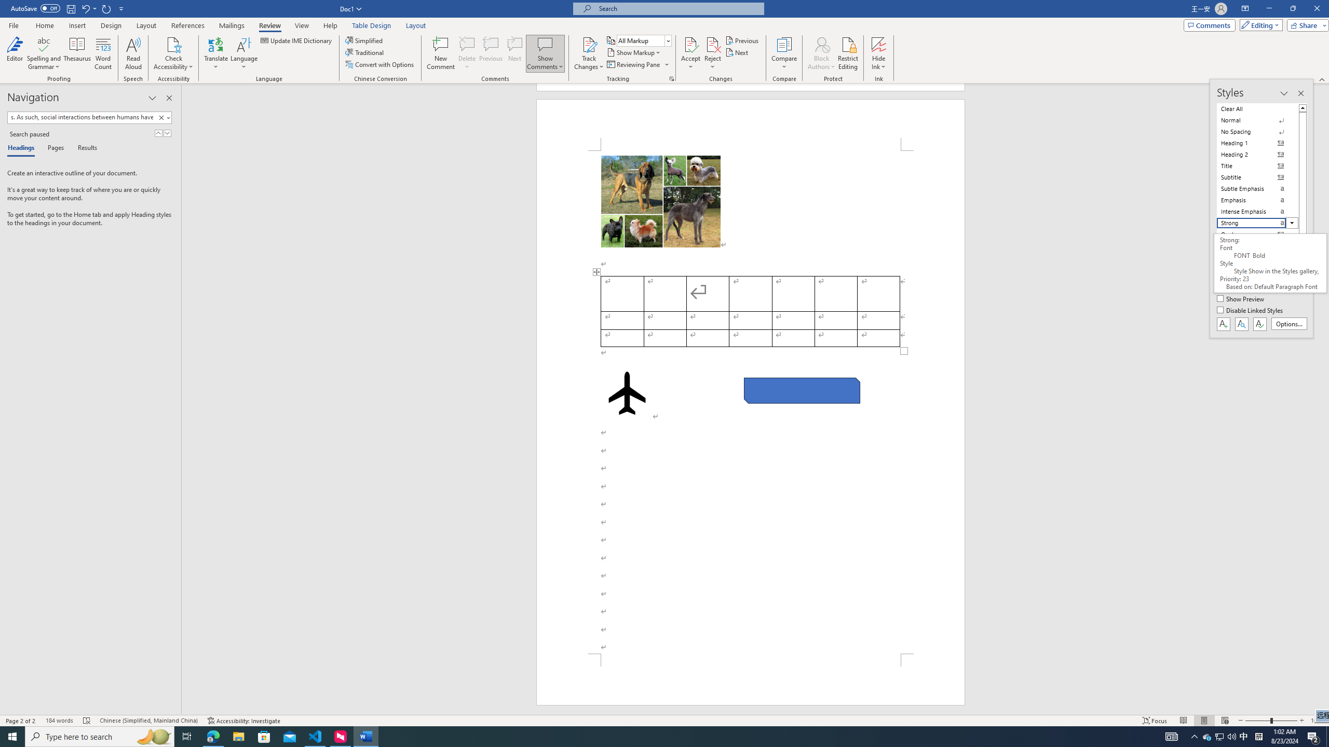  What do you see at coordinates (713, 53) in the screenshot?
I see `Reject` at bounding box center [713, 53].